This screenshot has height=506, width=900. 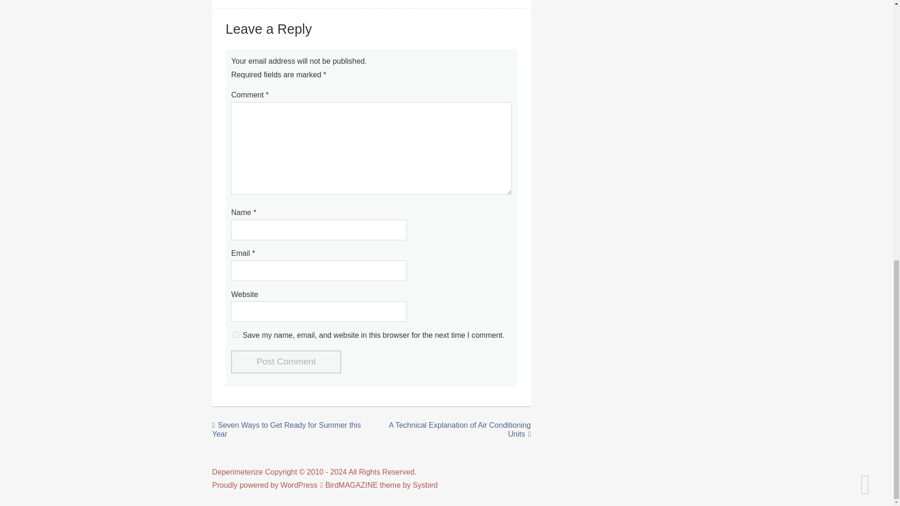 I want to click on Proudly powered by WordPress, so click(x=264, y=485).